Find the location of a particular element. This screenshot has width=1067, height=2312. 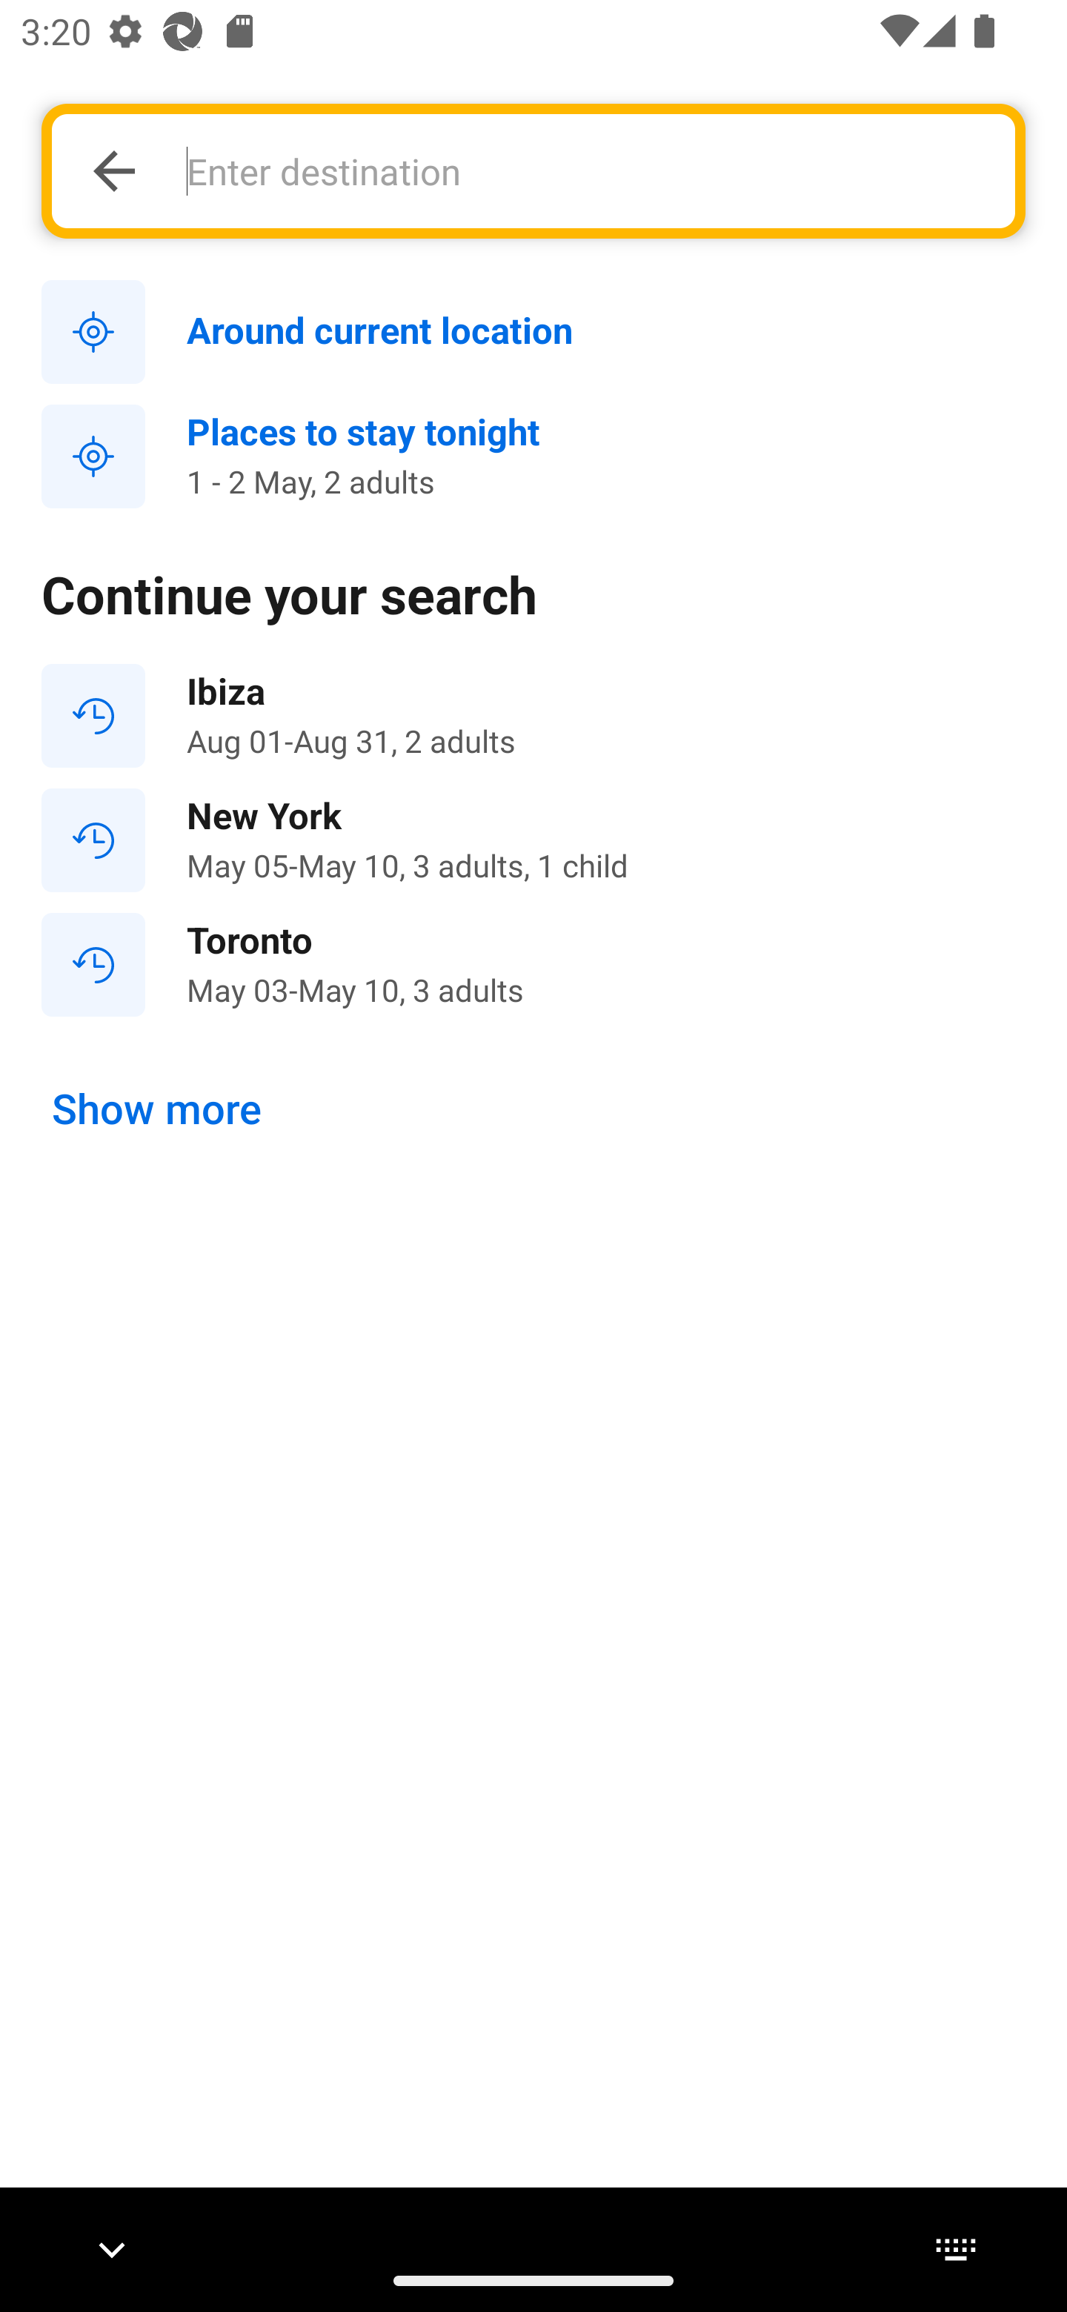

New York May 05-May 10, 3 adults, 1 child is located at coordinates (533, 840).